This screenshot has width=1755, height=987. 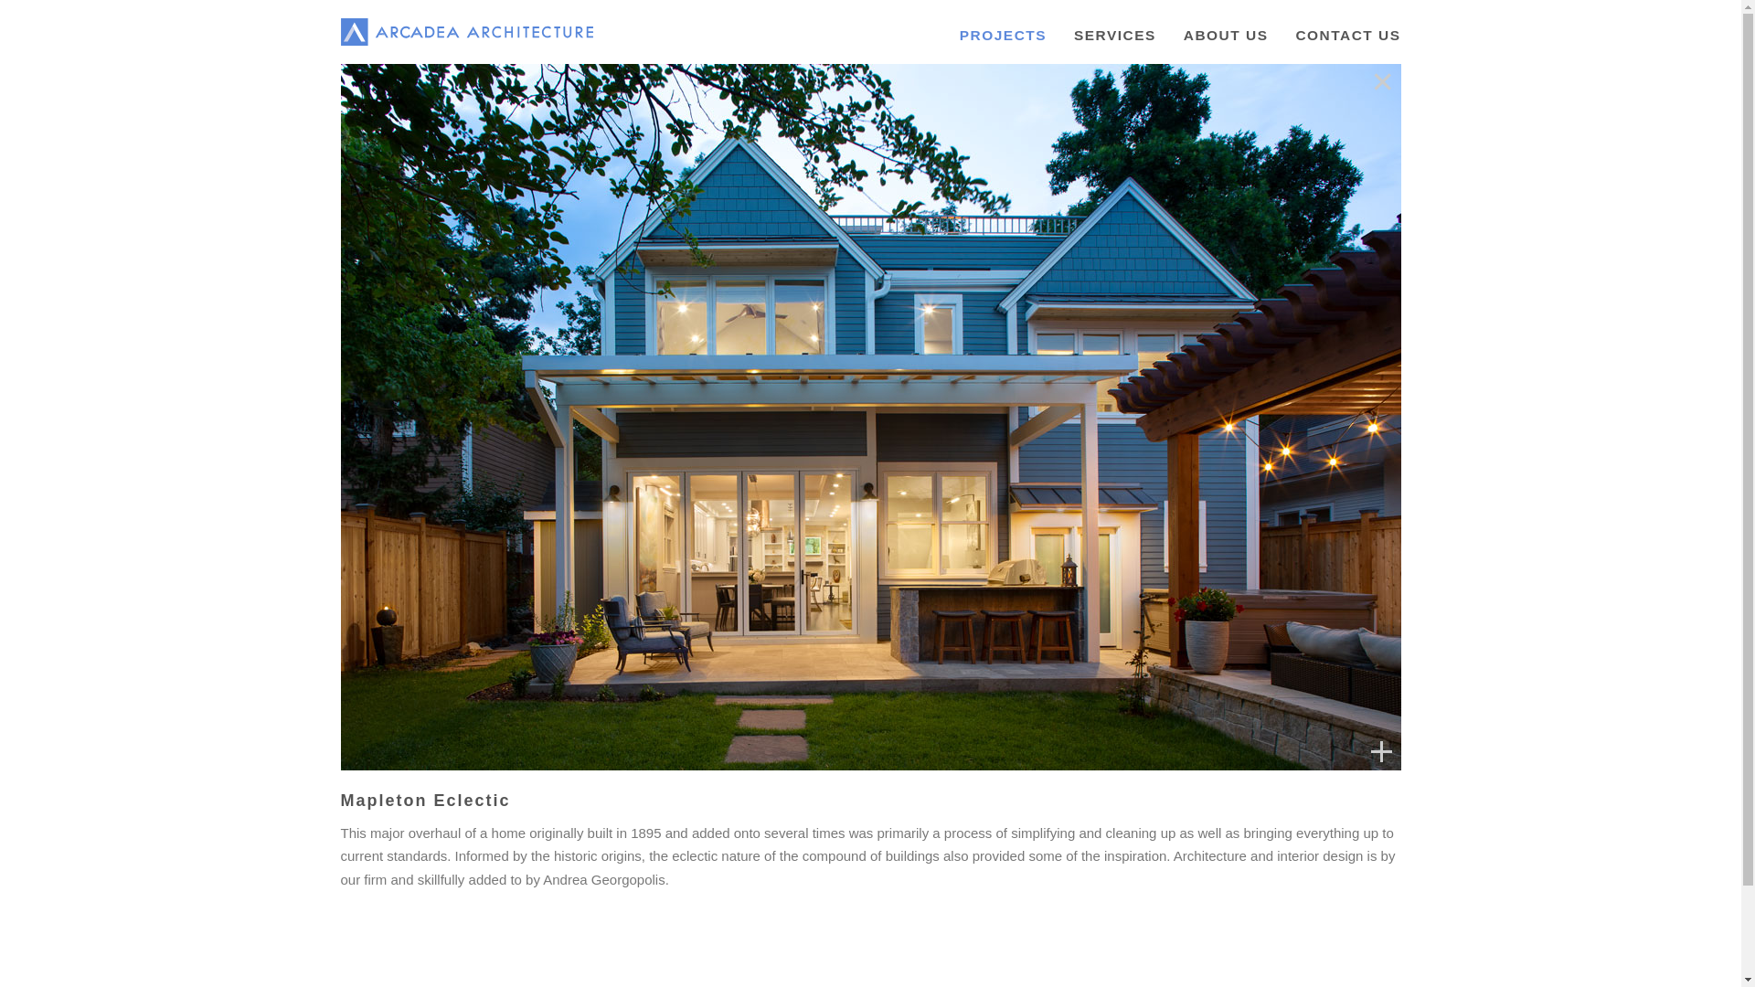 I want to click on 8, so click(x=877, y=740).